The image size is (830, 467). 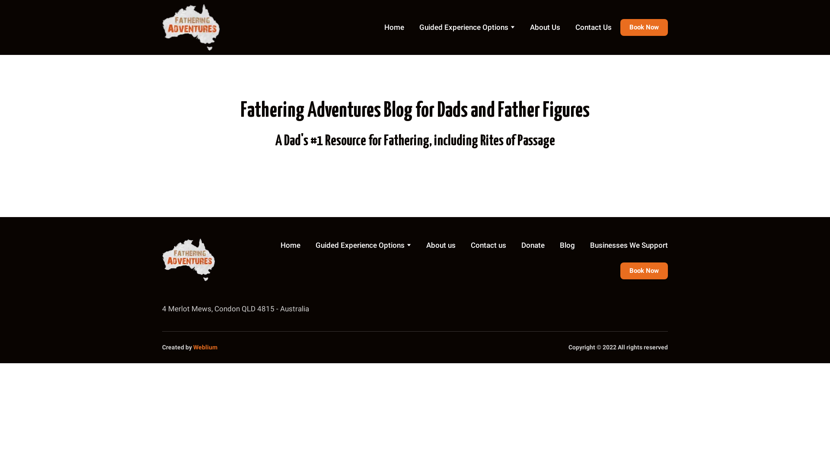 What do you see at coordinates (394, 27) in the screenshot?
I see `Home` at bounding box center [394, 27].